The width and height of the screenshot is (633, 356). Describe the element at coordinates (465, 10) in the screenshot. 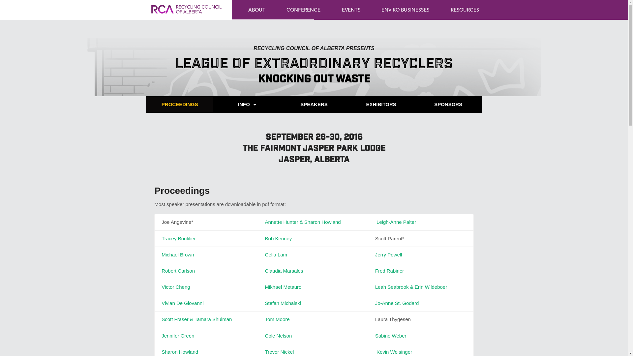

I see `RESOURCES` at that location.